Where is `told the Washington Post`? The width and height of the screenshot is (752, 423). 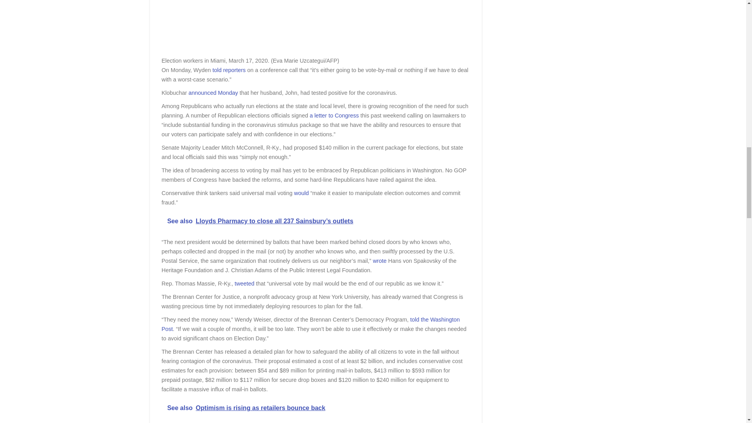 told the Washington Post is located at coordinates (310, 324).